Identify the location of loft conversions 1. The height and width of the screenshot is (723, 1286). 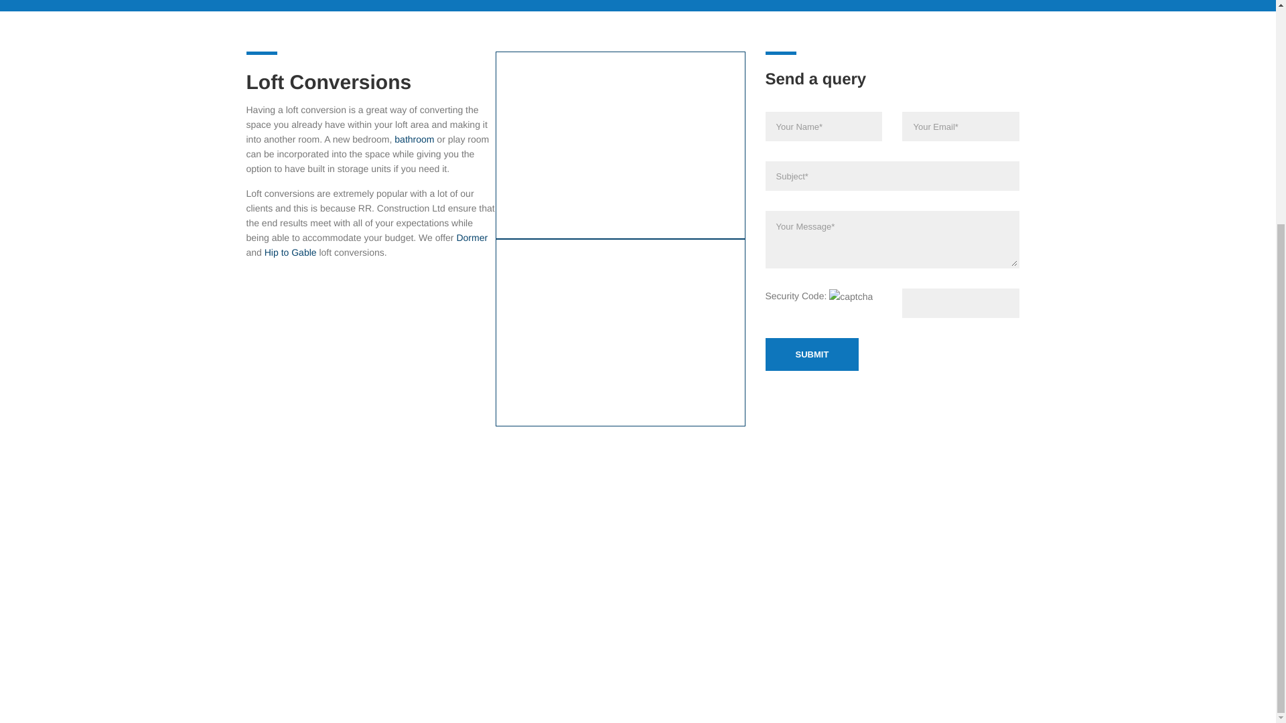
(620, 145).